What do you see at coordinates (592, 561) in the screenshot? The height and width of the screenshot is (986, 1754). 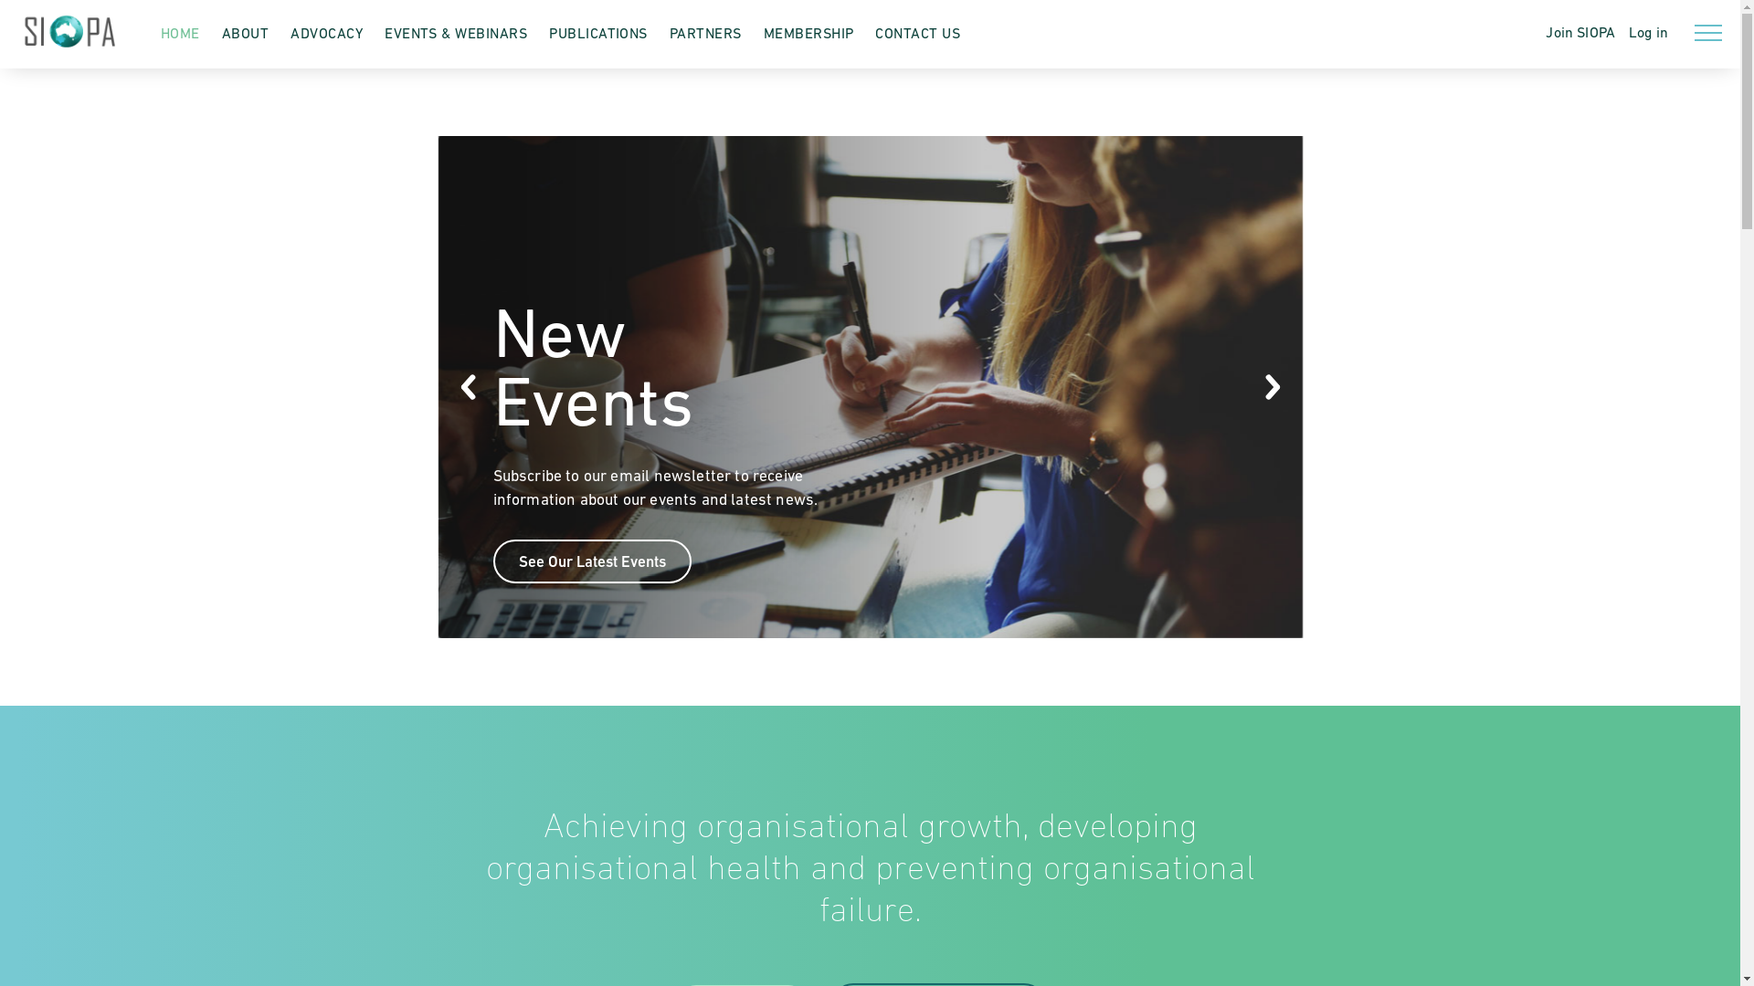 I see `See Our Latest Events` at bounding box center [592, 561].